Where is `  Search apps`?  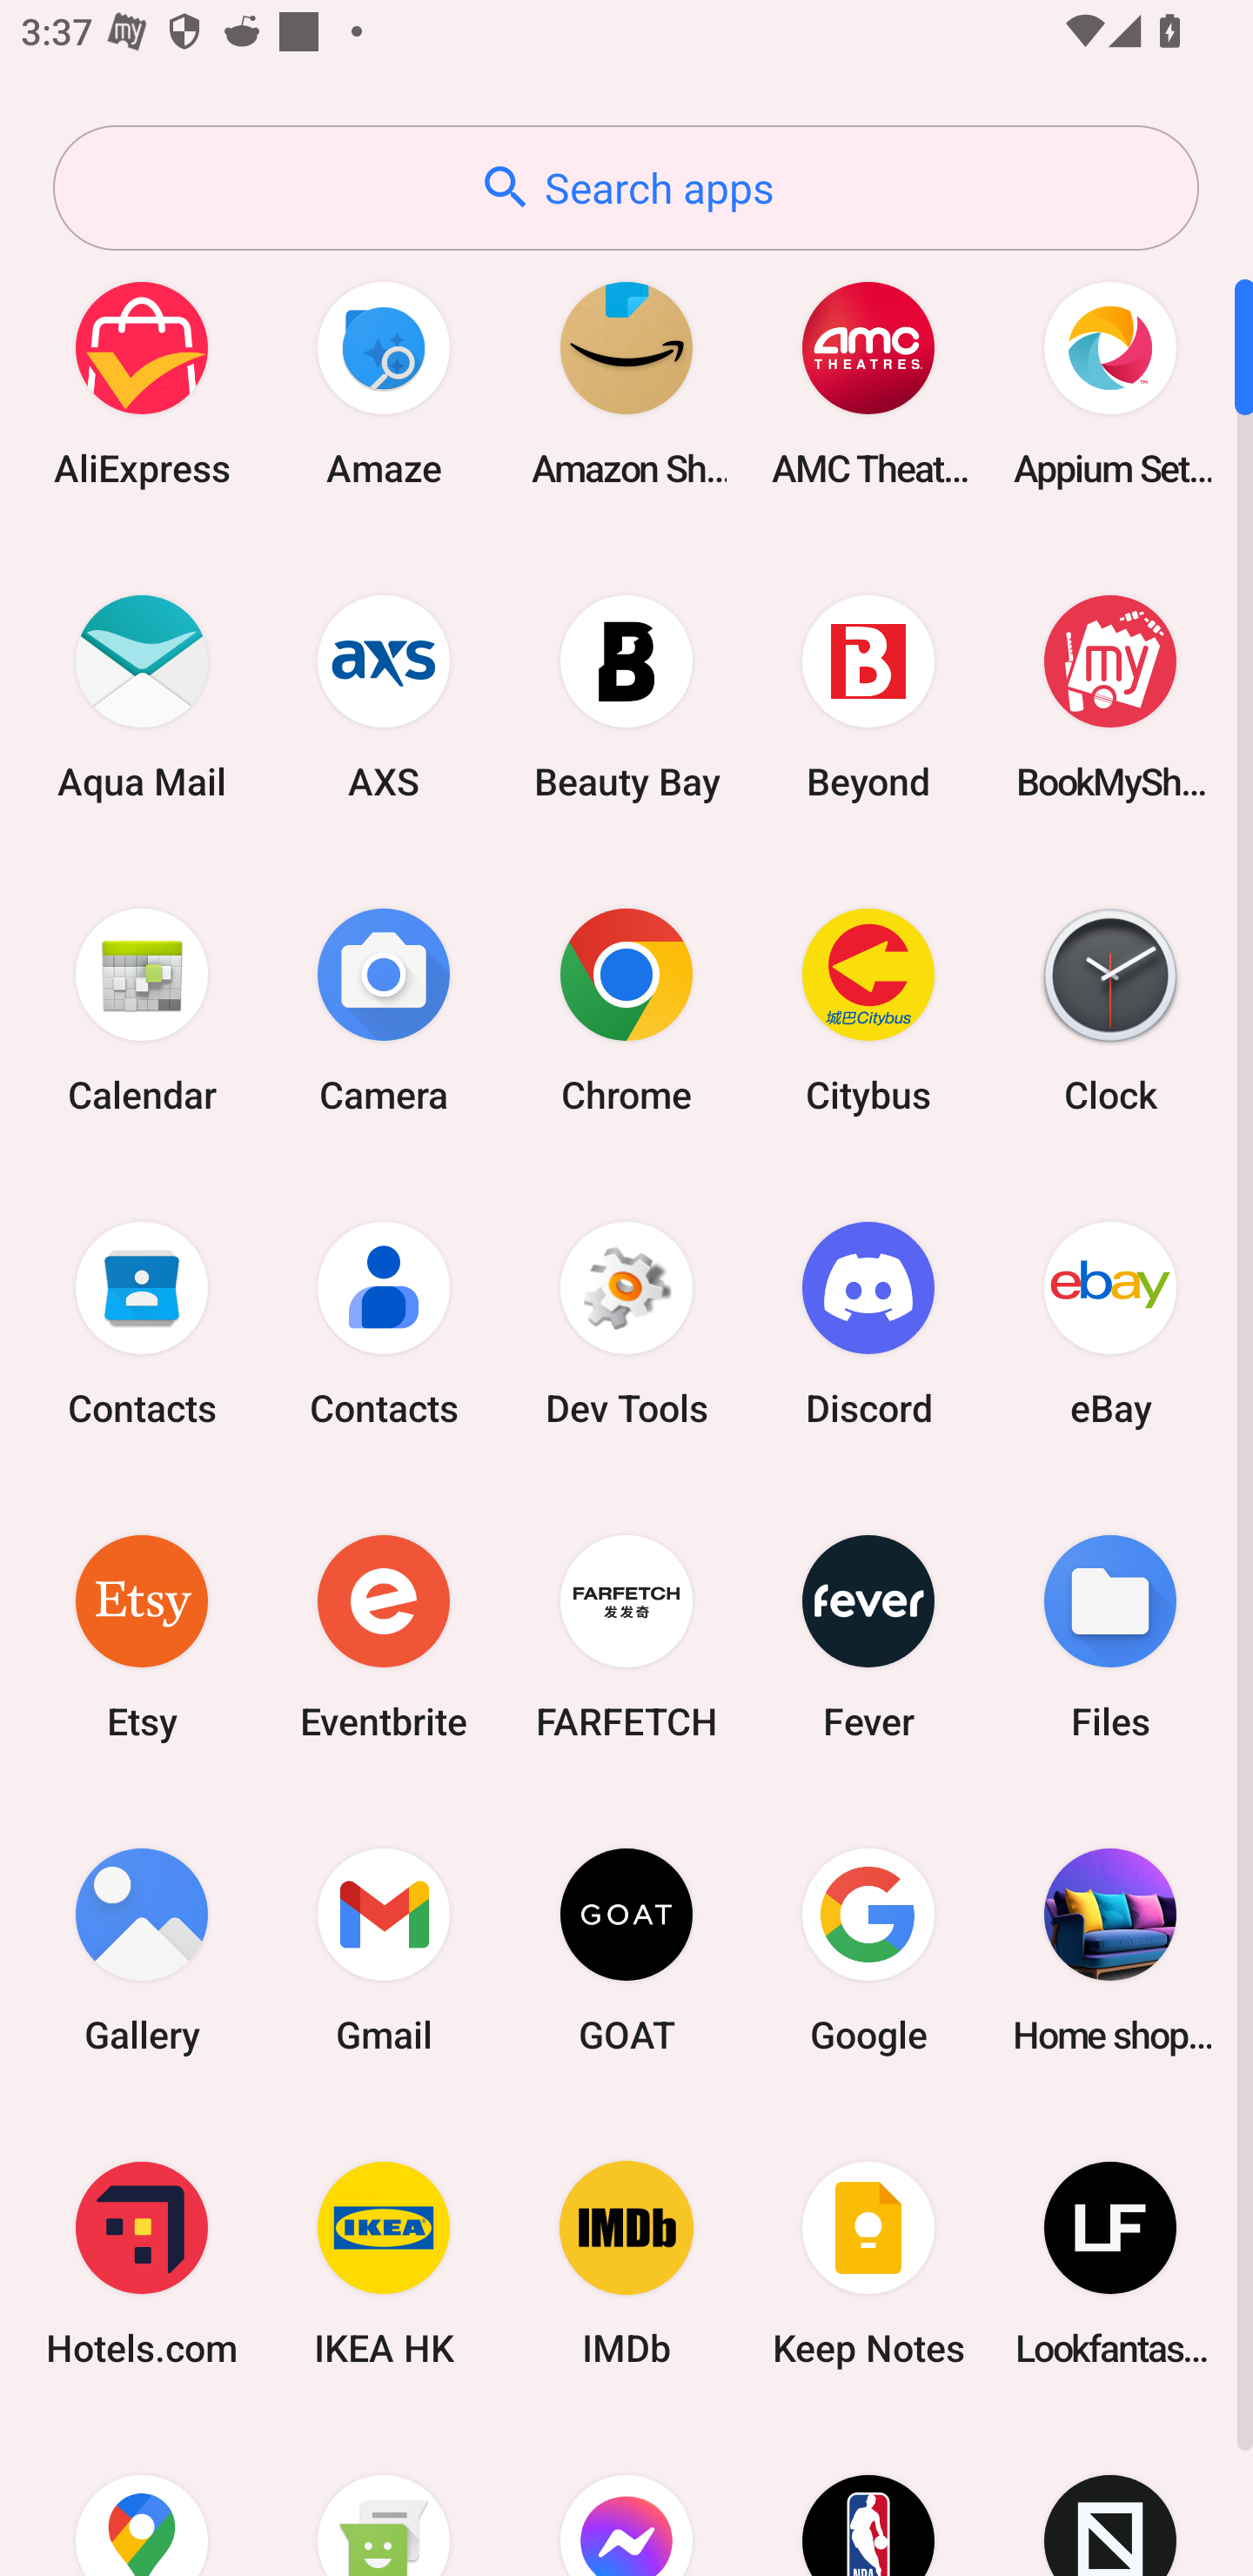
  Search apps is located at coordinates (626, 188).